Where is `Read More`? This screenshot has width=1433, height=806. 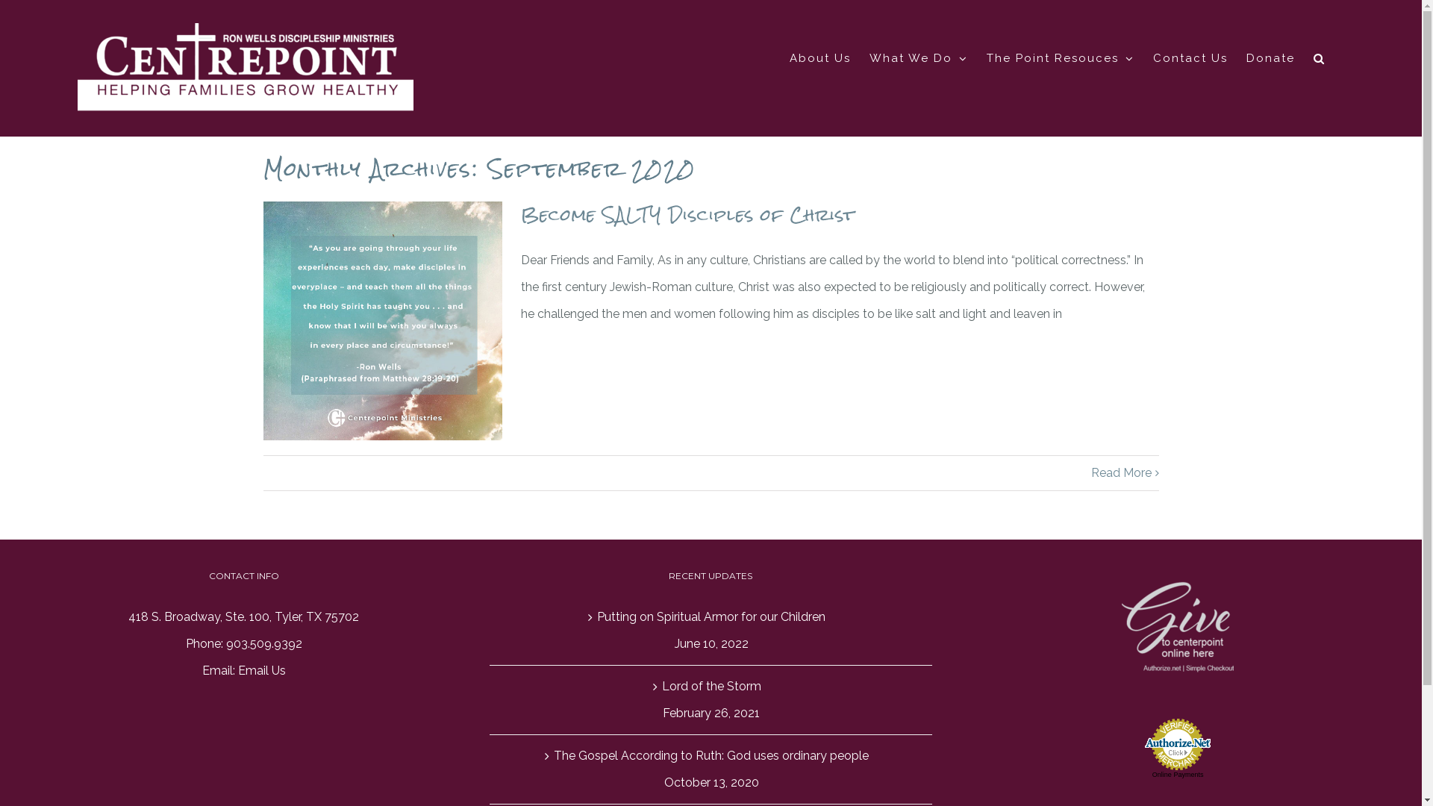
Read More is located at coordinates (1121, 473).